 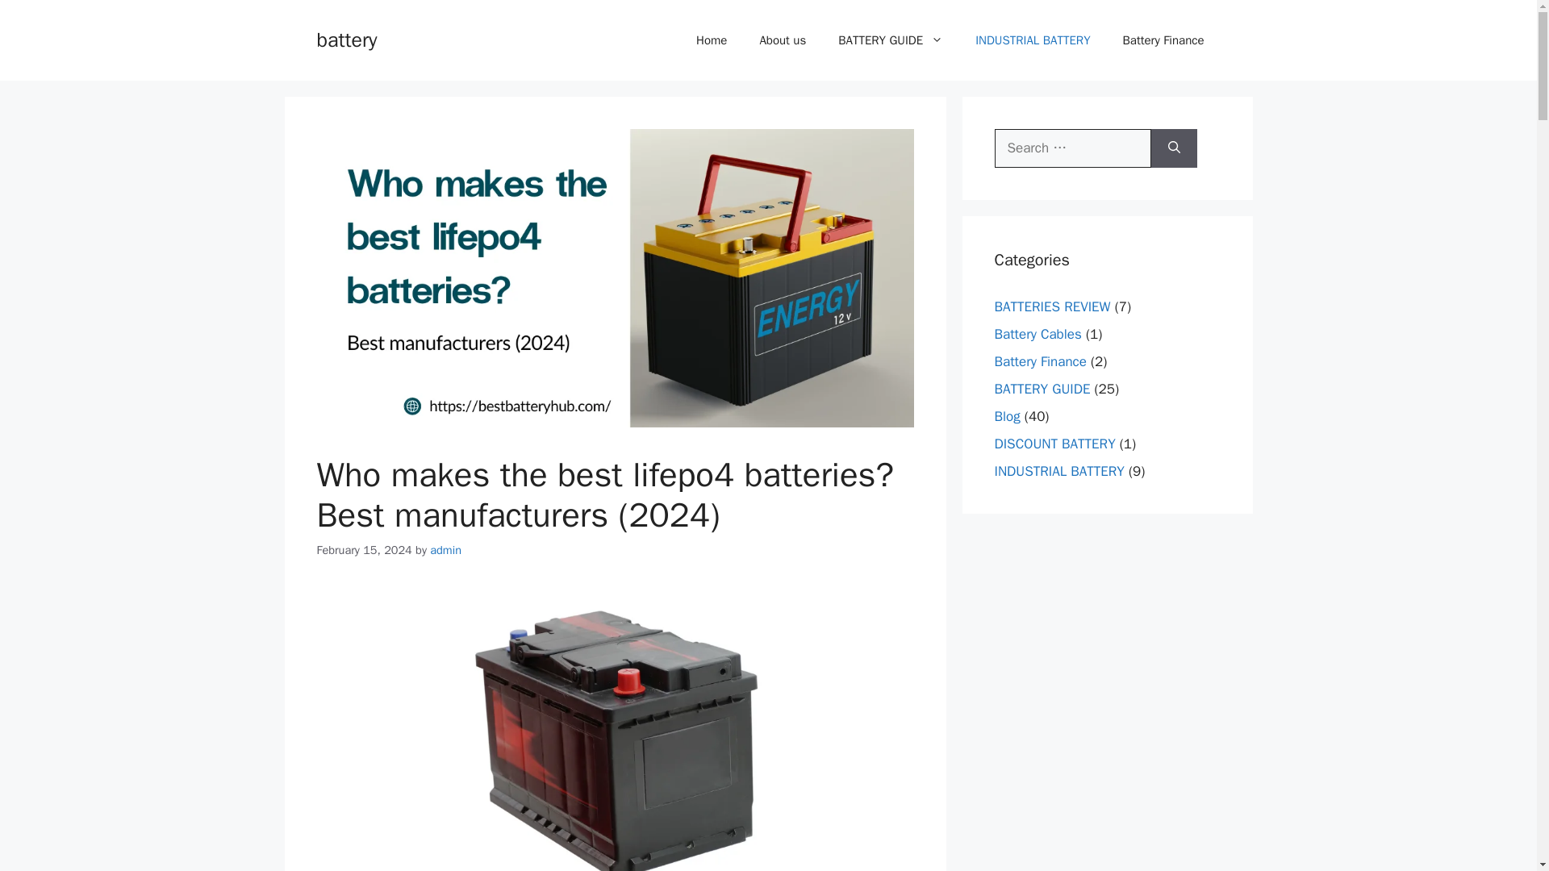 What do you see at coordinates (1042, 389) in the screenshot?
I see `BATTERY GUIDE` at bounding box center [1042, 389].